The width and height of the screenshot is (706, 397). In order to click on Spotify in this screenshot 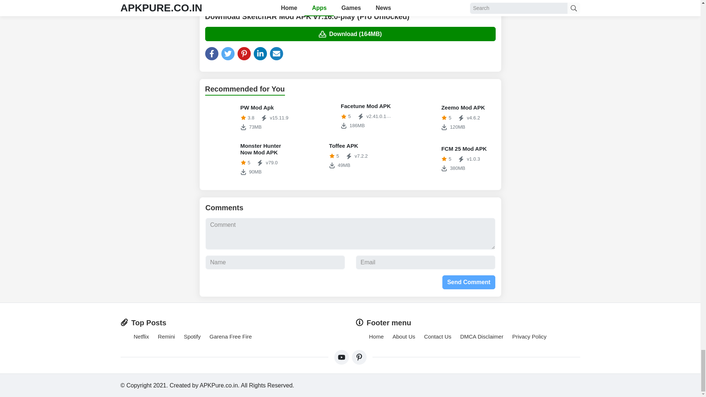, I will do `click(350, 116)`.